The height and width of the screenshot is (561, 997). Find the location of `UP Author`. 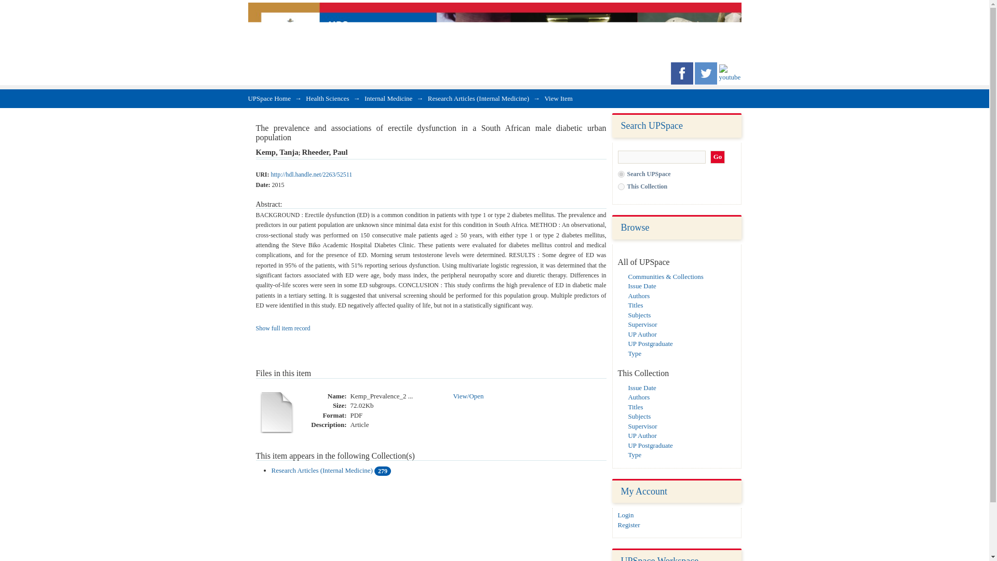

UP Author is located at coordinates (642, 335).